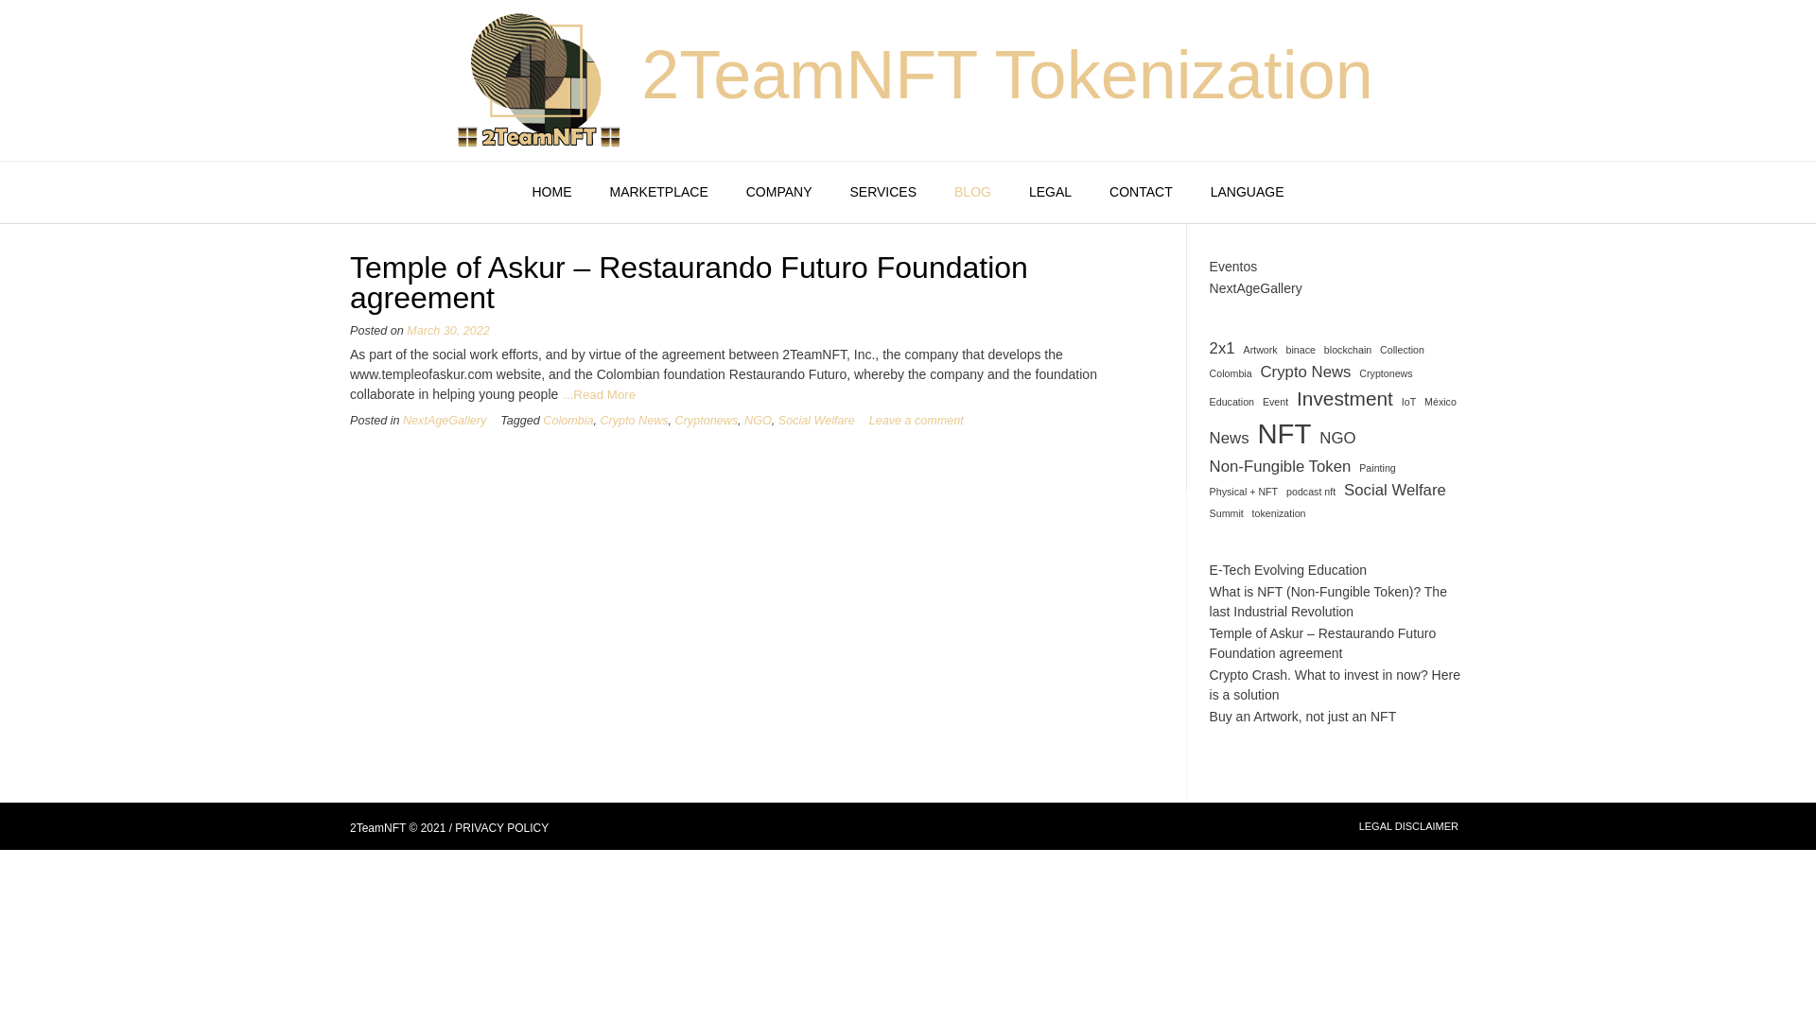  I want to click on Leave a comment, so click(917, 421).